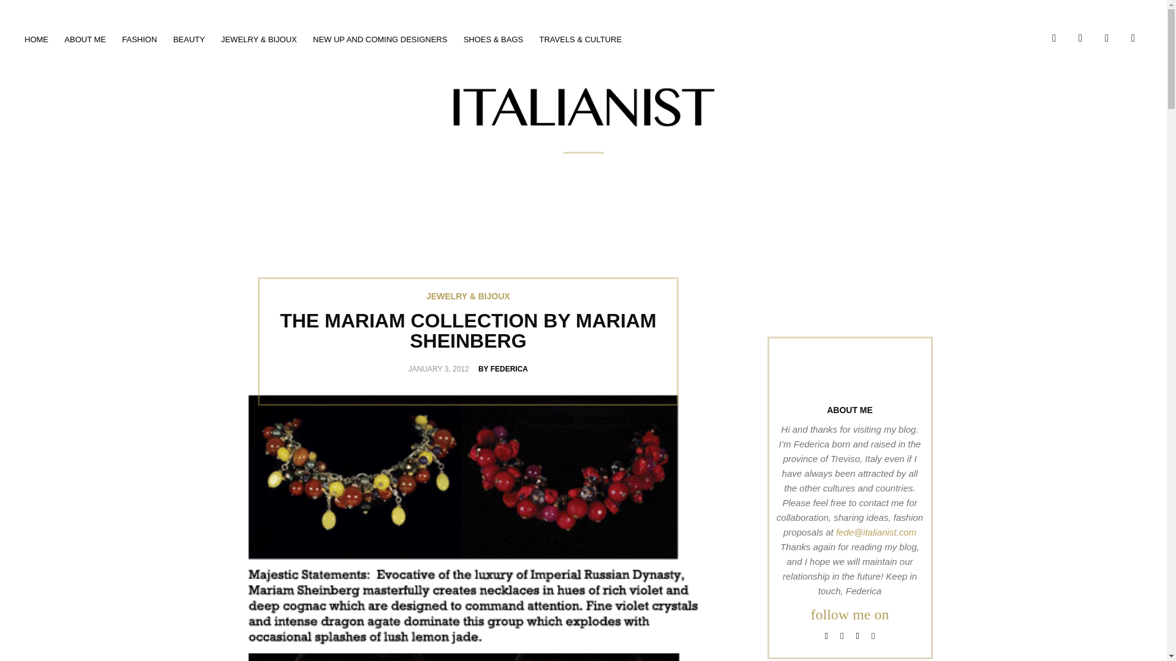  I want to click on FASHION, so click(139, 39).